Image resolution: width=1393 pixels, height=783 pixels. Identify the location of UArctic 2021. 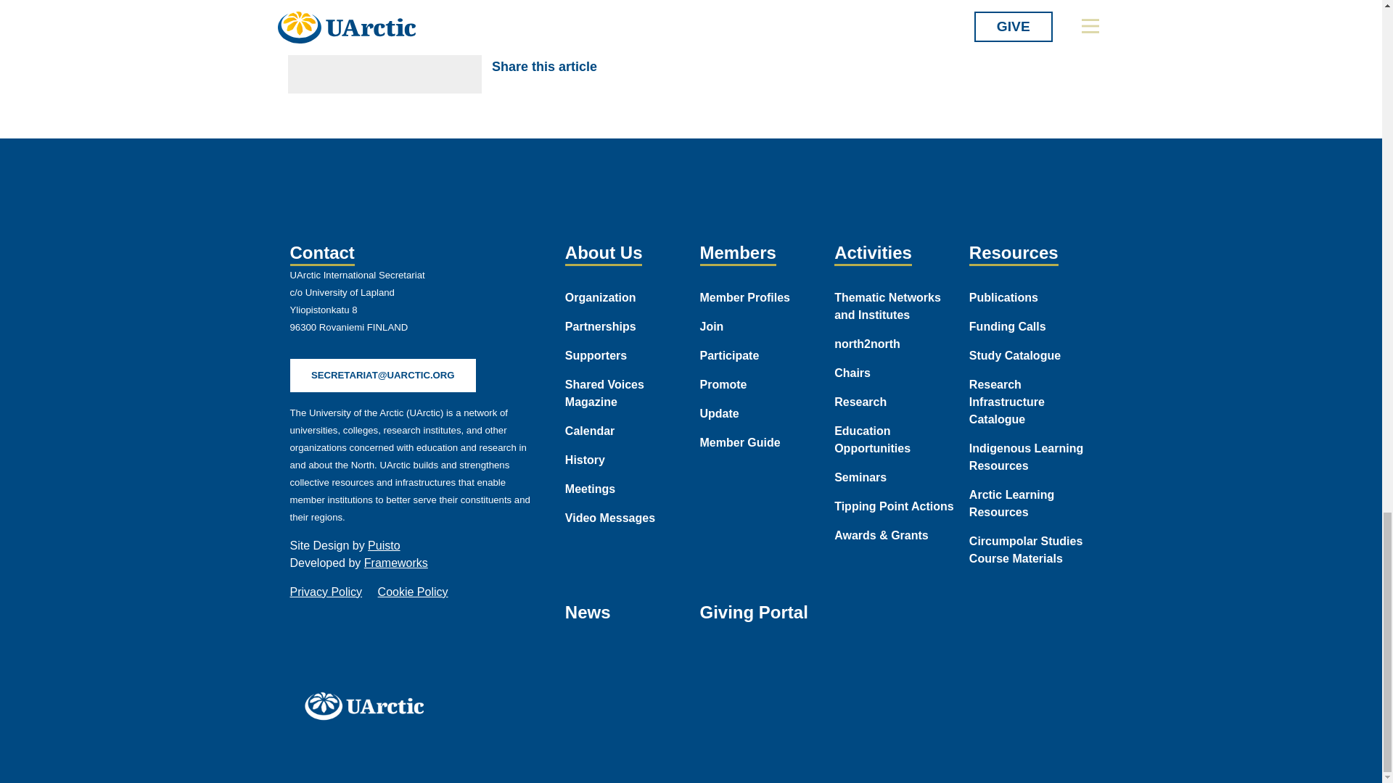
(369, 705).